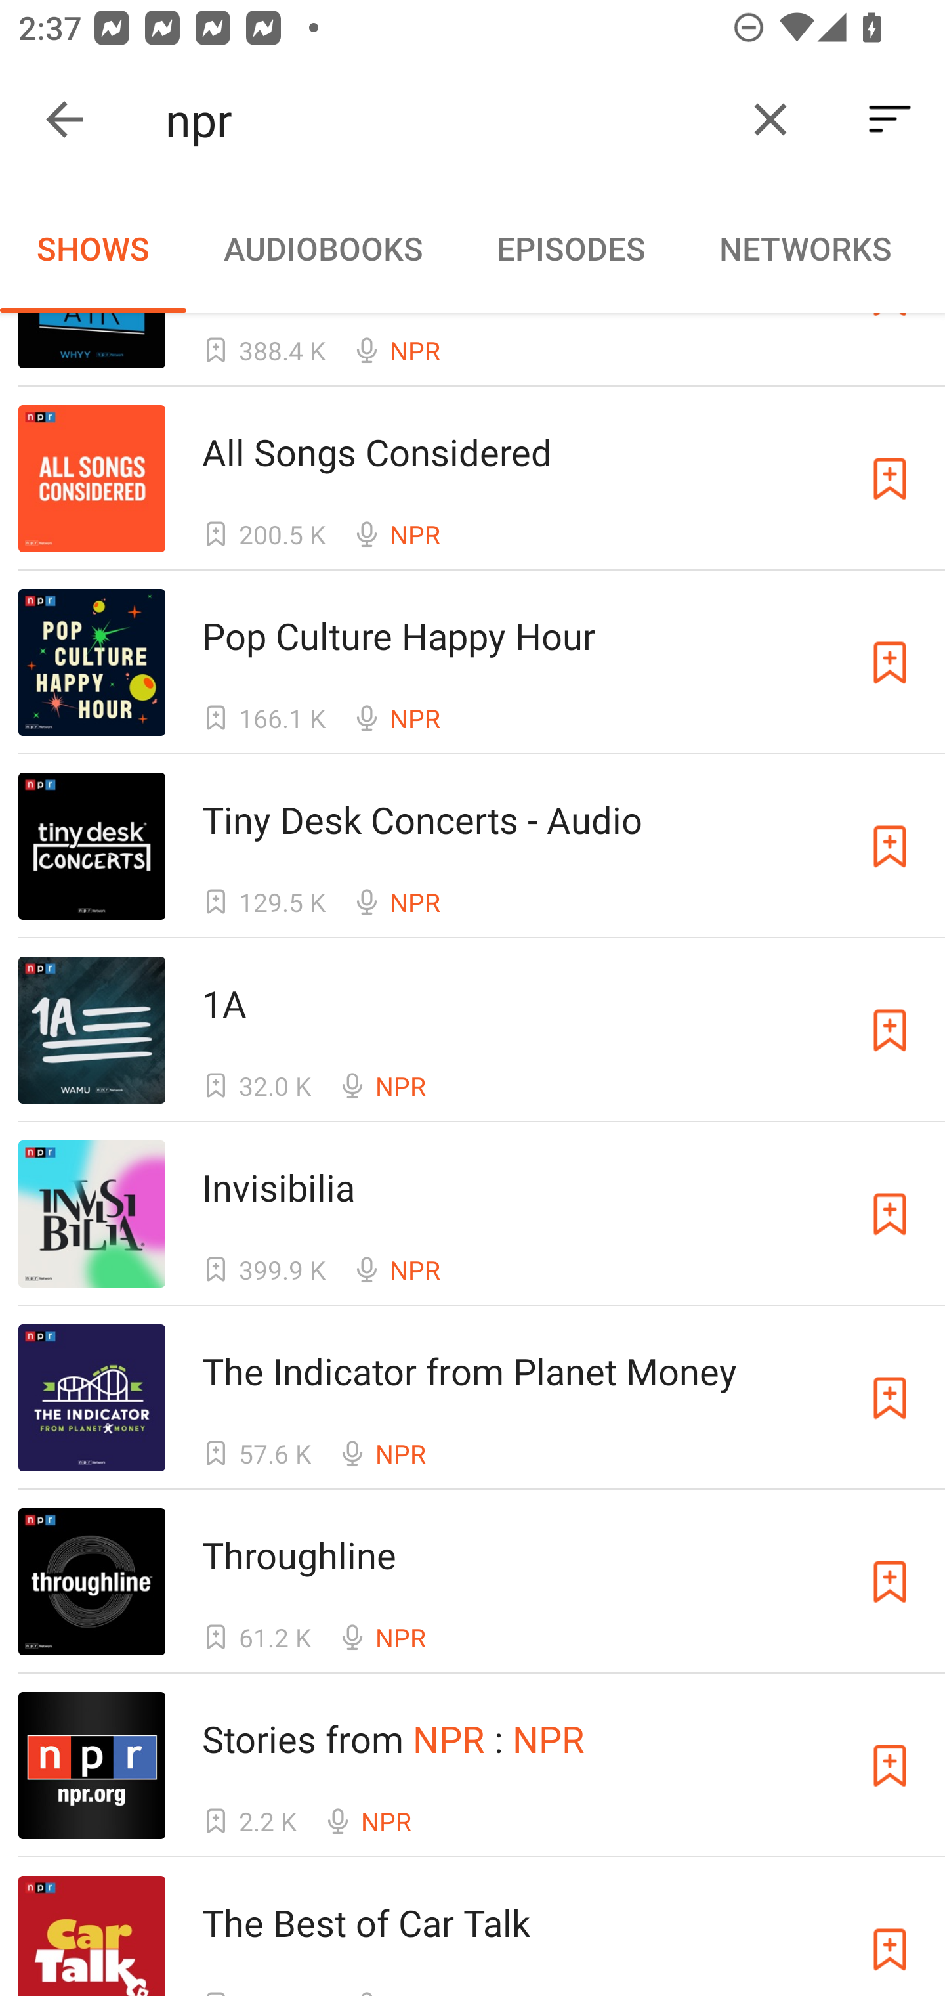 The image size is (945, 1996). Describe the element at coordinates (64, 119) in the screenshot. I see `Collapse` at that location.